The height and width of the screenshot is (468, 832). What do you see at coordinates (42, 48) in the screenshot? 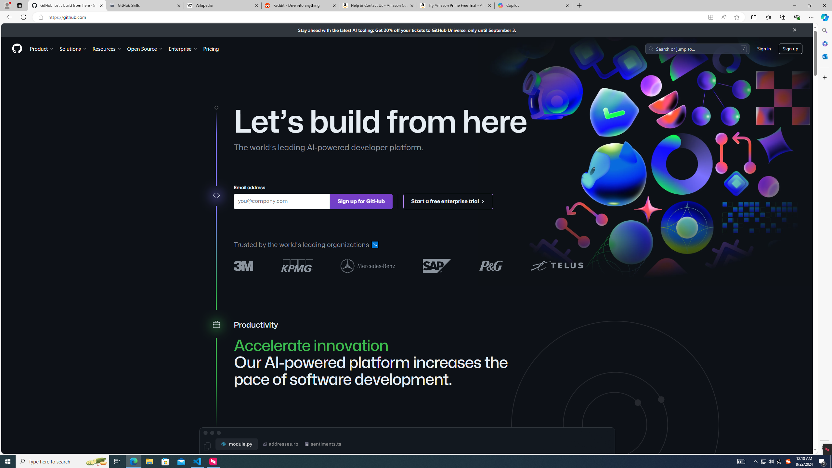
I see `Product` at bounding box center [42, 48].